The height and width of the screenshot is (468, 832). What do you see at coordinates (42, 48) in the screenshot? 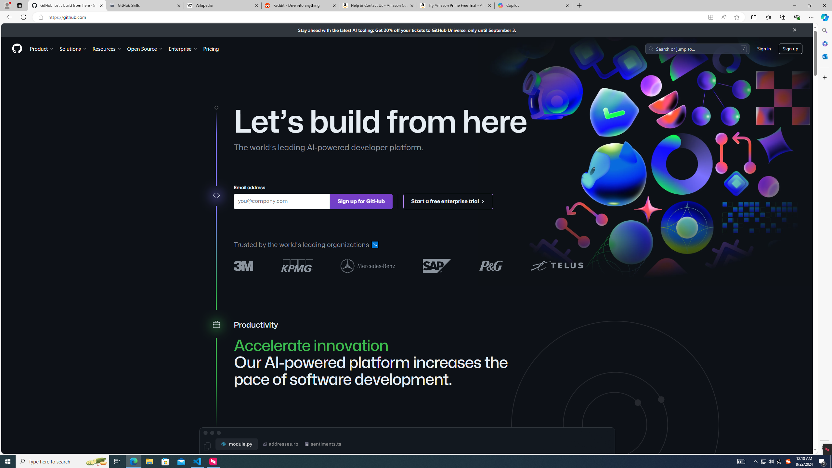
I see `Product` at bounding box center [42, 48].